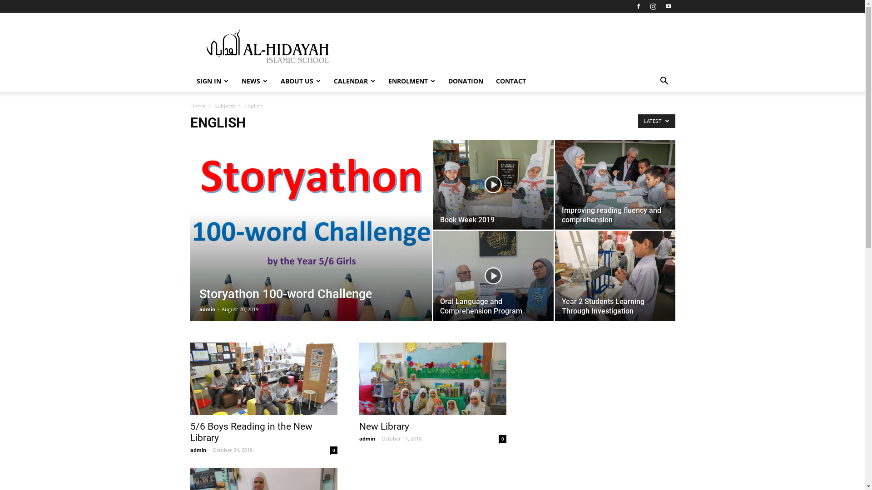 This screenshot has height=490, width=872. What do you see at coordinates (225, 106) in the screenshot?
I see `Subjects` at bounding box center [225, 106].